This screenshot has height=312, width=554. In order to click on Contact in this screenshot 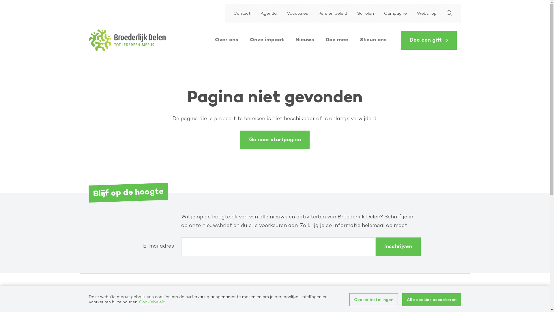, I will do `click(325, 301)`.